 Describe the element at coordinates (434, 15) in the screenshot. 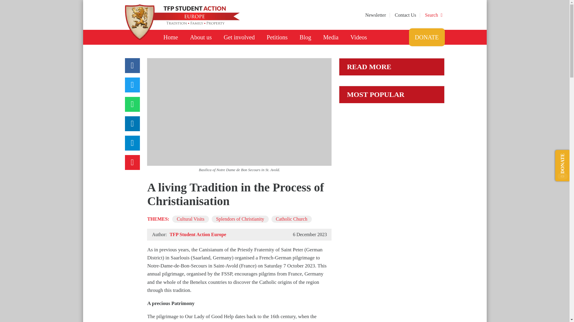

I see `Search` at that location.